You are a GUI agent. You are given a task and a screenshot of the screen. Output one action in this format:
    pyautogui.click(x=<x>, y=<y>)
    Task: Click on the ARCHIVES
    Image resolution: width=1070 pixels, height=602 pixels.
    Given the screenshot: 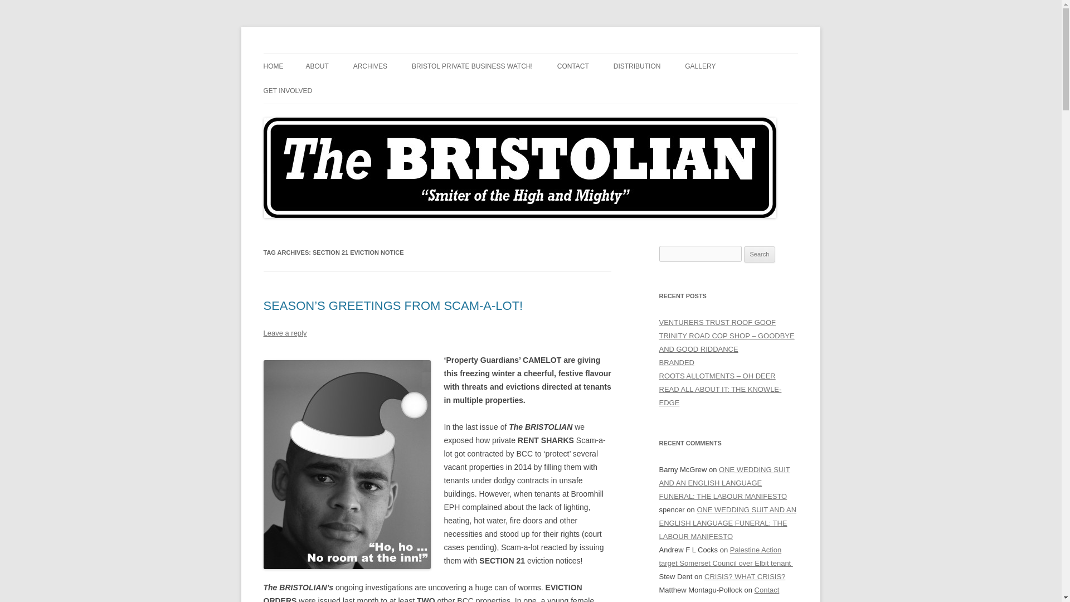 What is the action you would take?
    pyautogui.click(x=370, y=66)
    